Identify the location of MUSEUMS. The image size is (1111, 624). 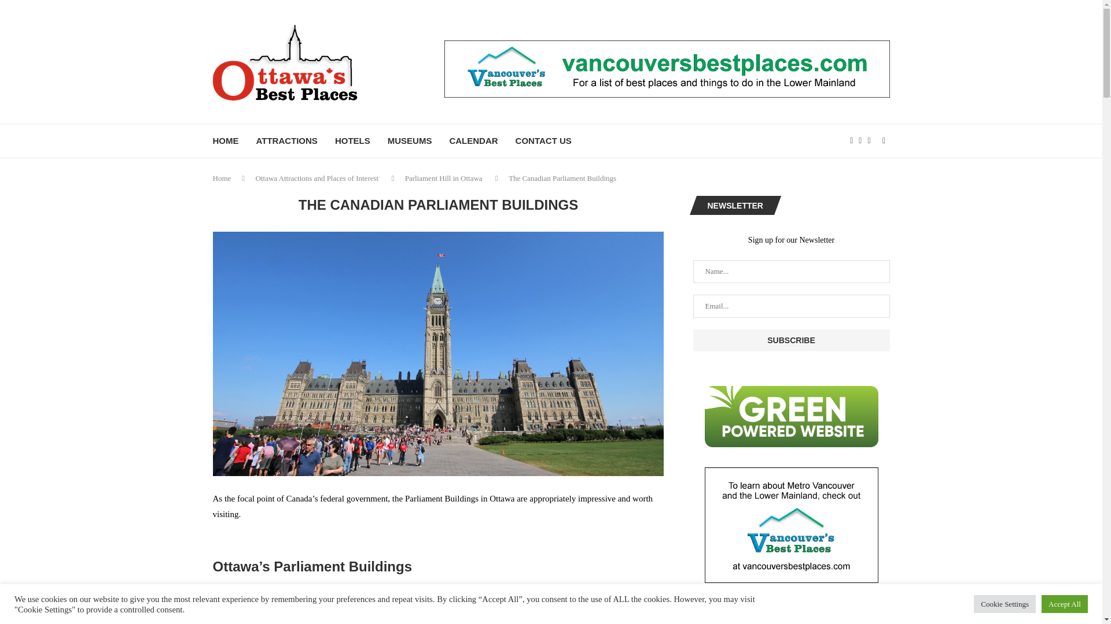
(410, 141).